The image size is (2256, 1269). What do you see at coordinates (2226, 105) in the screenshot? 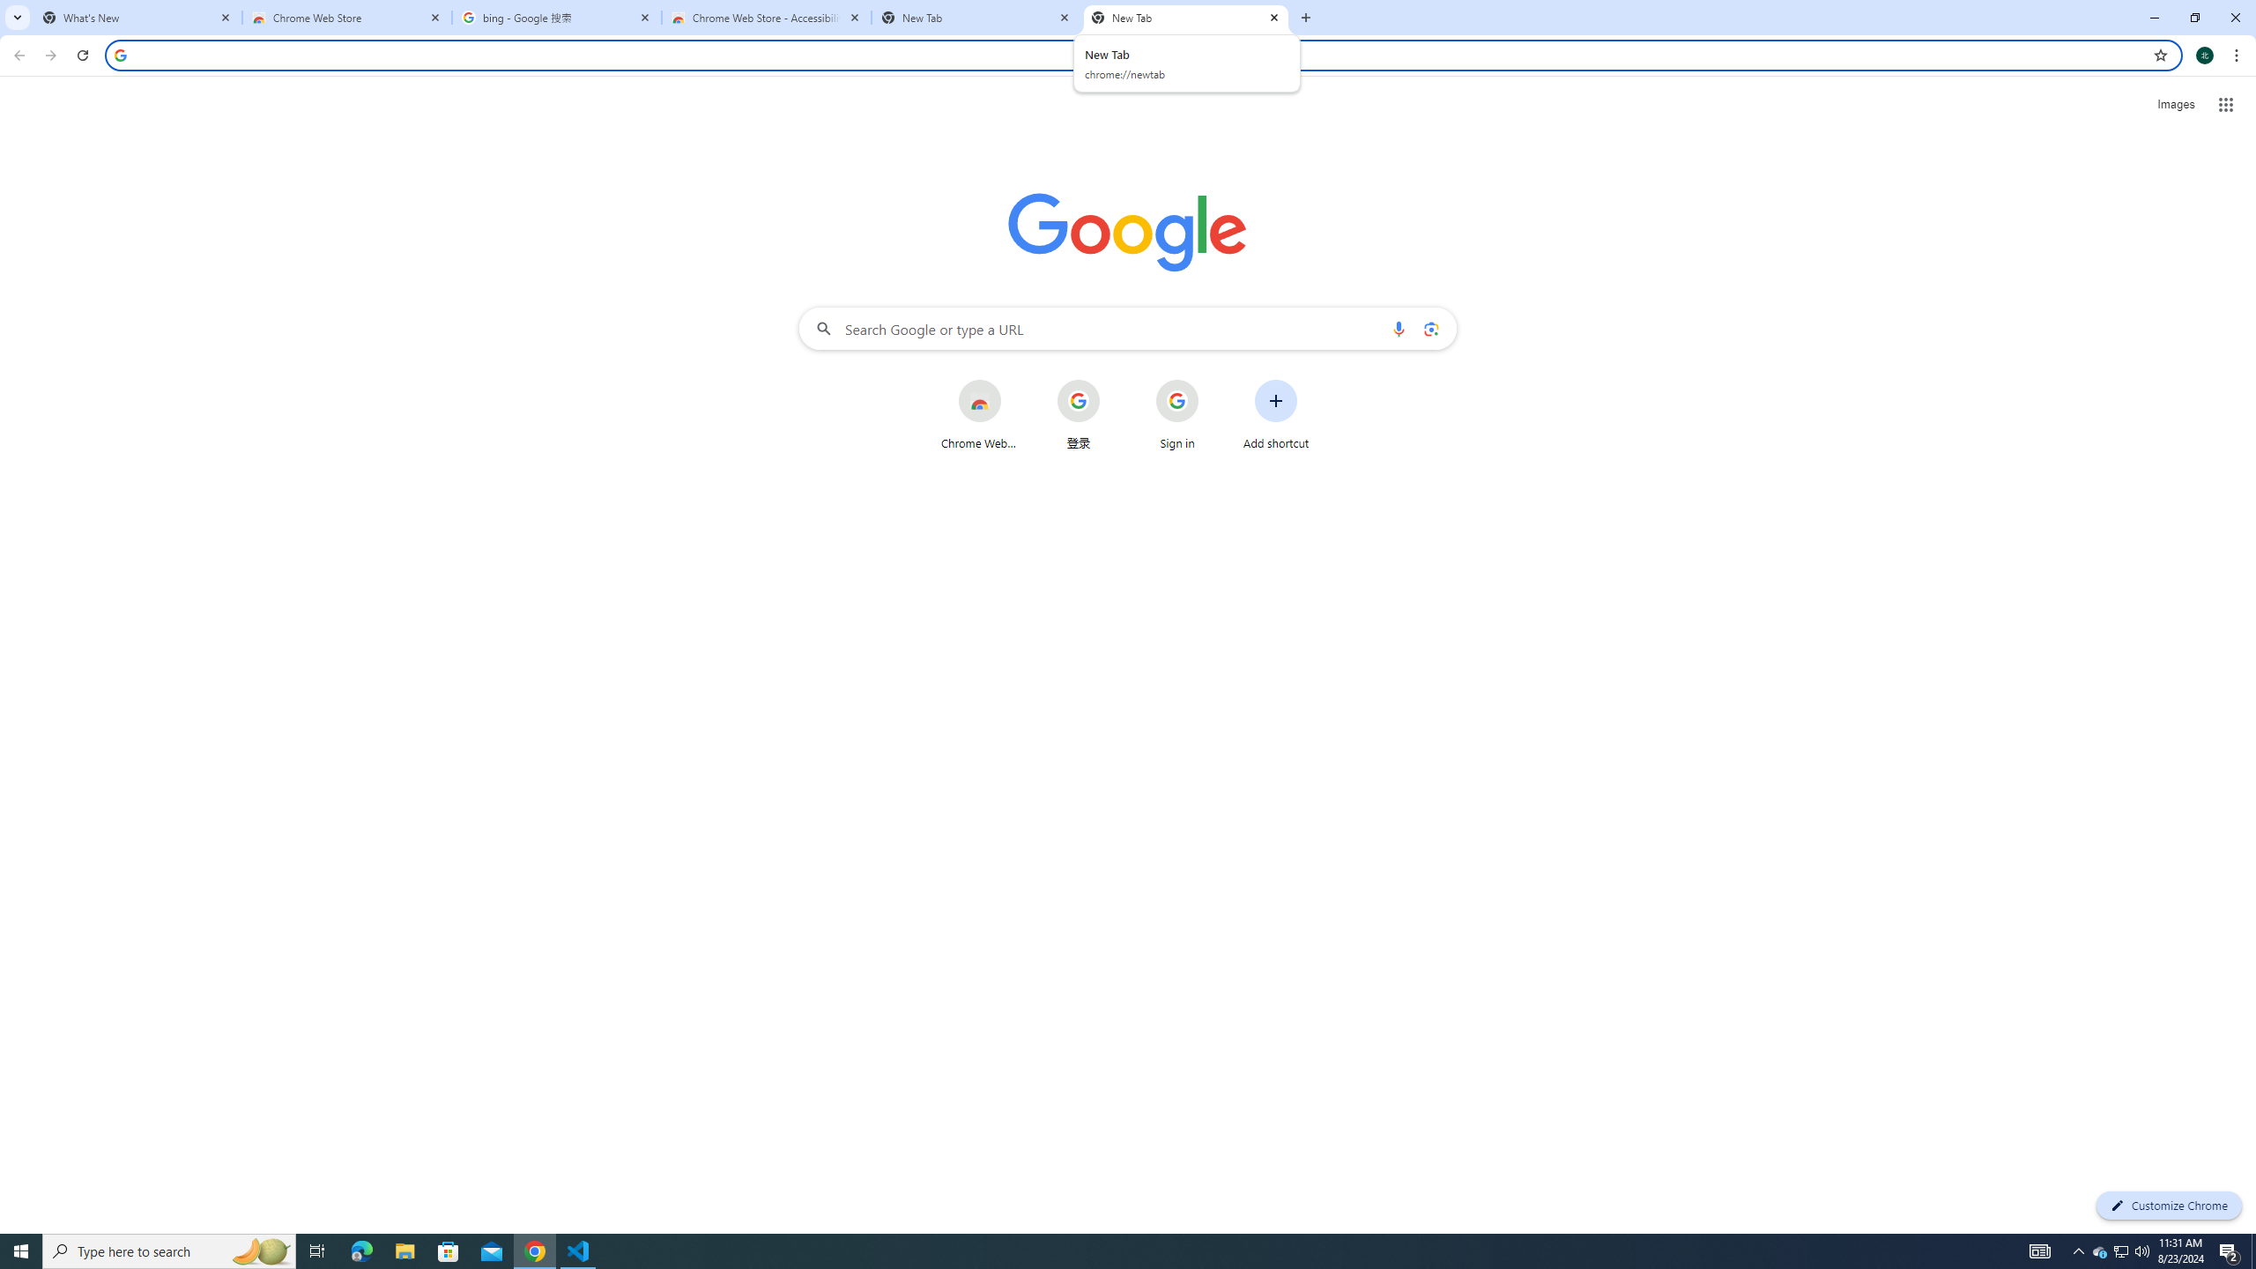
I see `Google apps` at bounding box center [2226, 105].